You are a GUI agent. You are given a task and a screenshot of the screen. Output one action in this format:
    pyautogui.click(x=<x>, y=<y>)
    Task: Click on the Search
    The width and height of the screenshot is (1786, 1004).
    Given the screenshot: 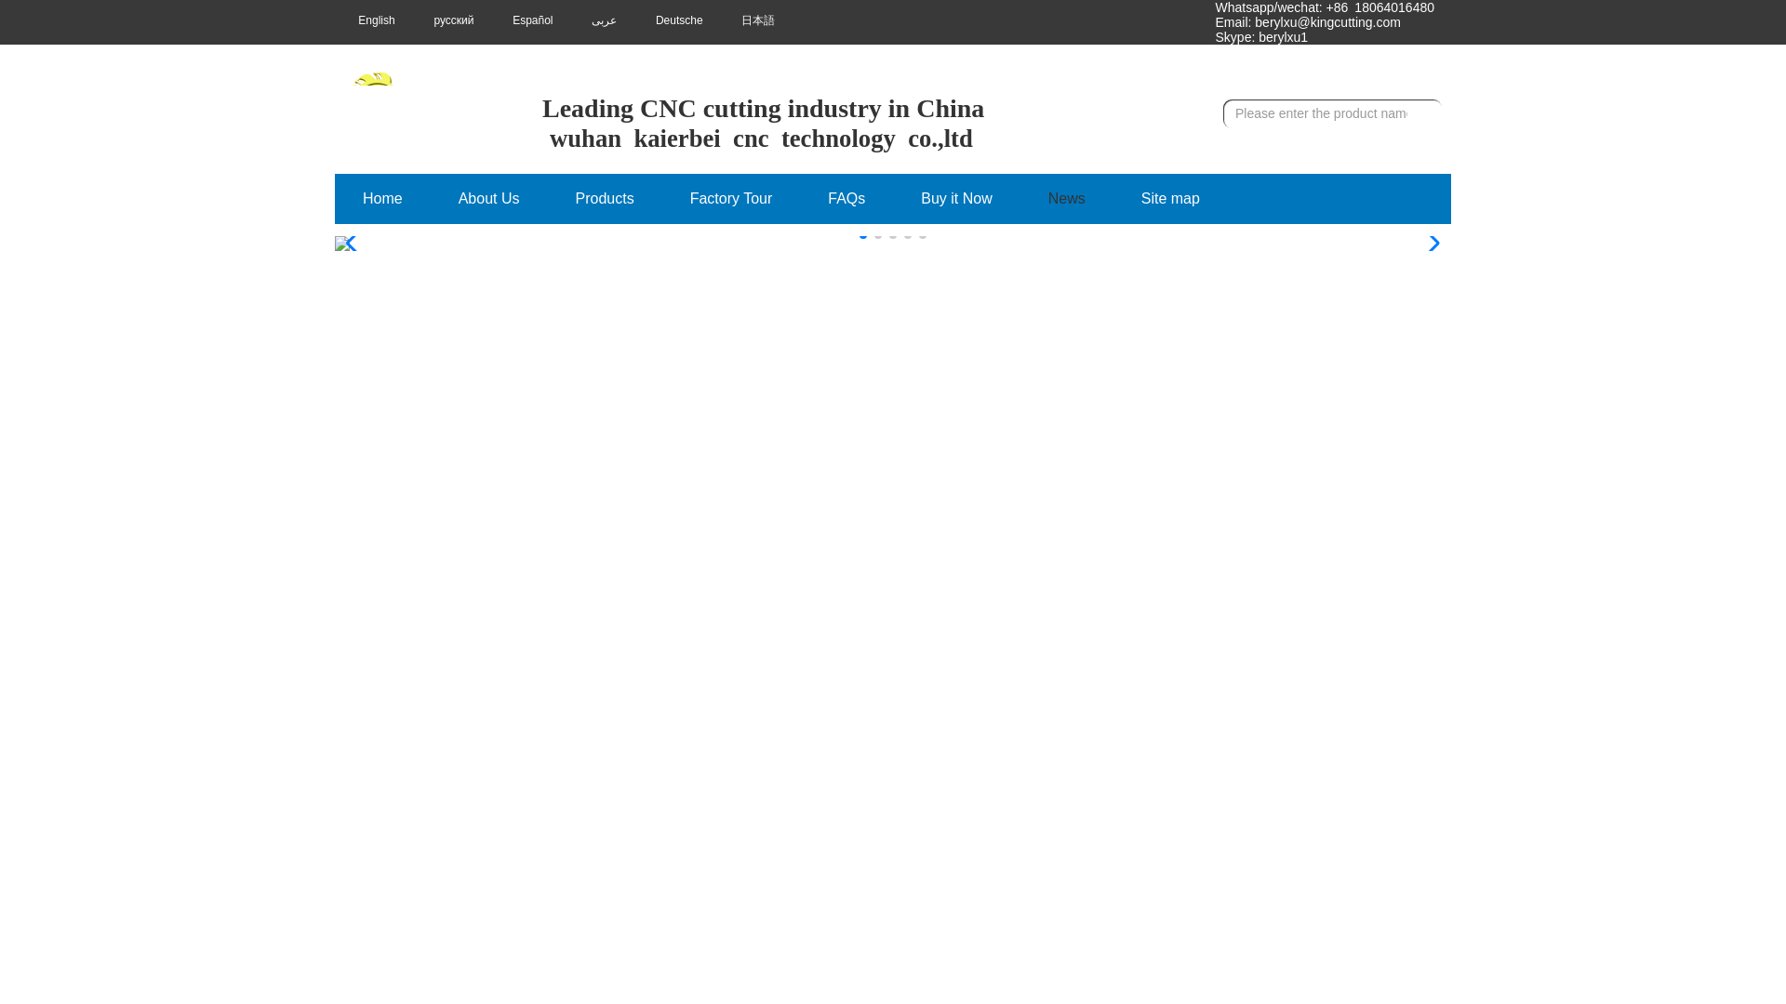 What is the action you would take?
    pyautogui.click(x=1423, y=113)
    